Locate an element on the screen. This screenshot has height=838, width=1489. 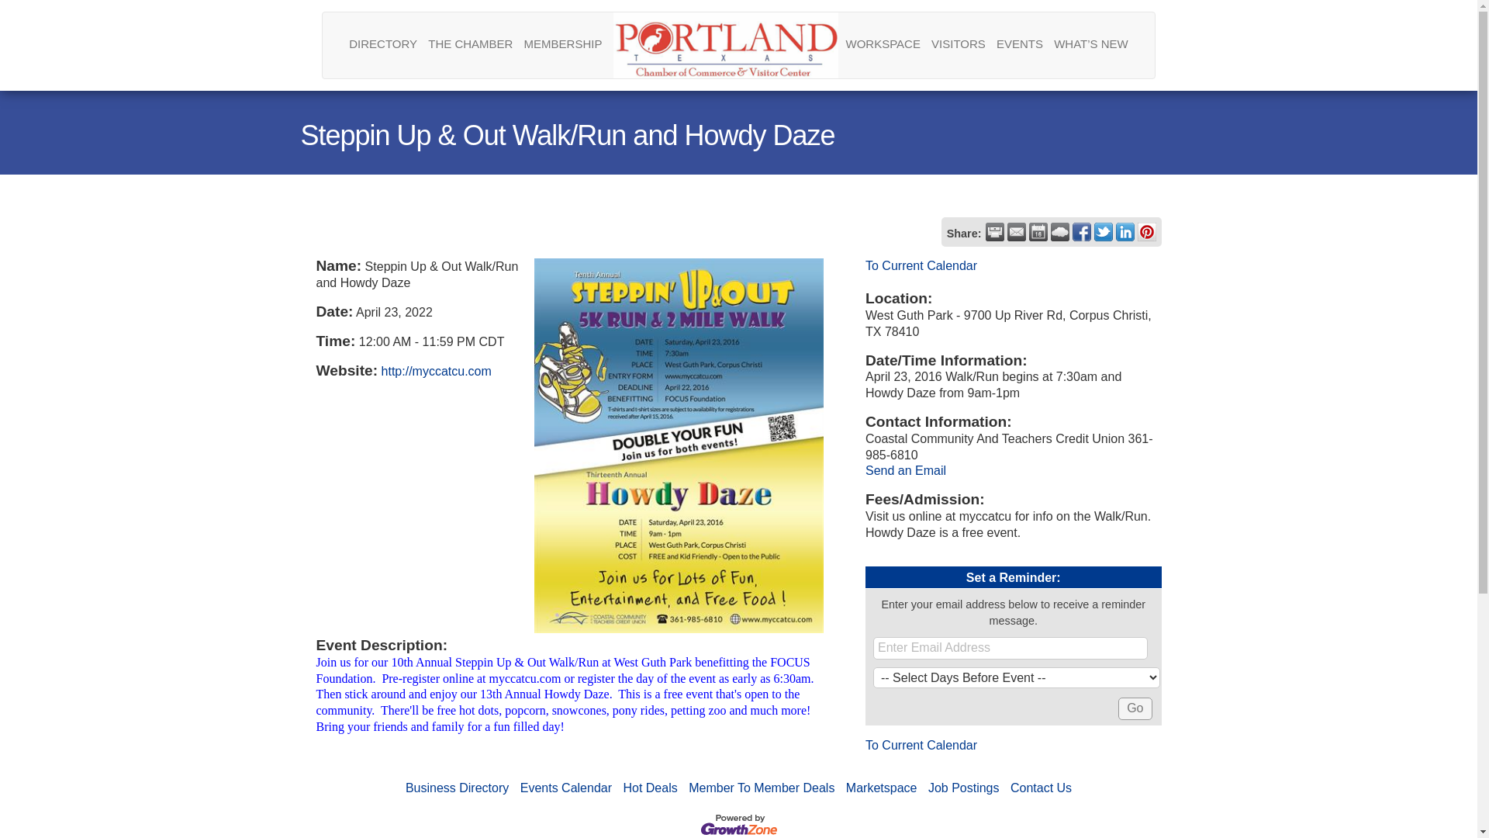
Share on Facebook is located at coordinates (1081, 232).